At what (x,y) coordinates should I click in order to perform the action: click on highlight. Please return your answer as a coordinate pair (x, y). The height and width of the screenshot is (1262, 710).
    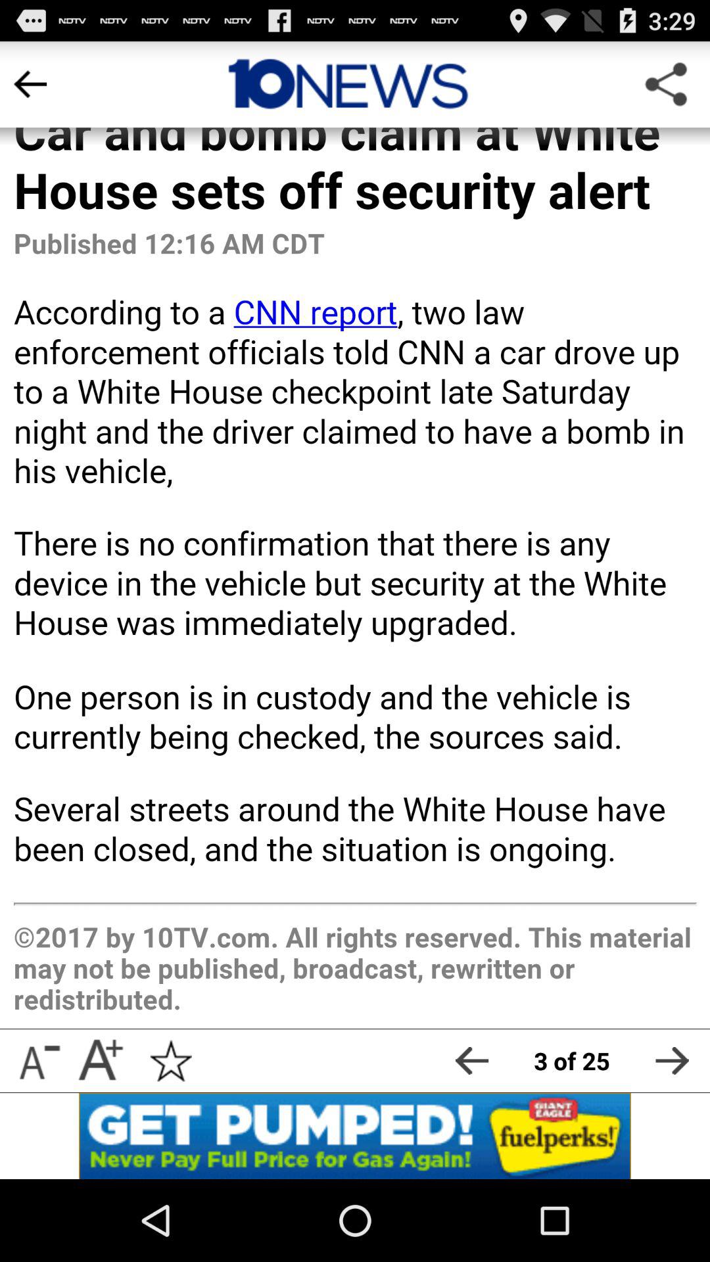
    Looking at the image, I should click on (348, 84).